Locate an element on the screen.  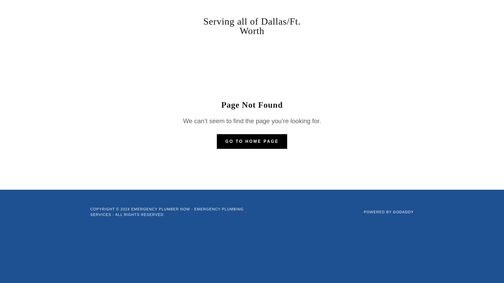
GODADDY is located at coordinates (403, 212).